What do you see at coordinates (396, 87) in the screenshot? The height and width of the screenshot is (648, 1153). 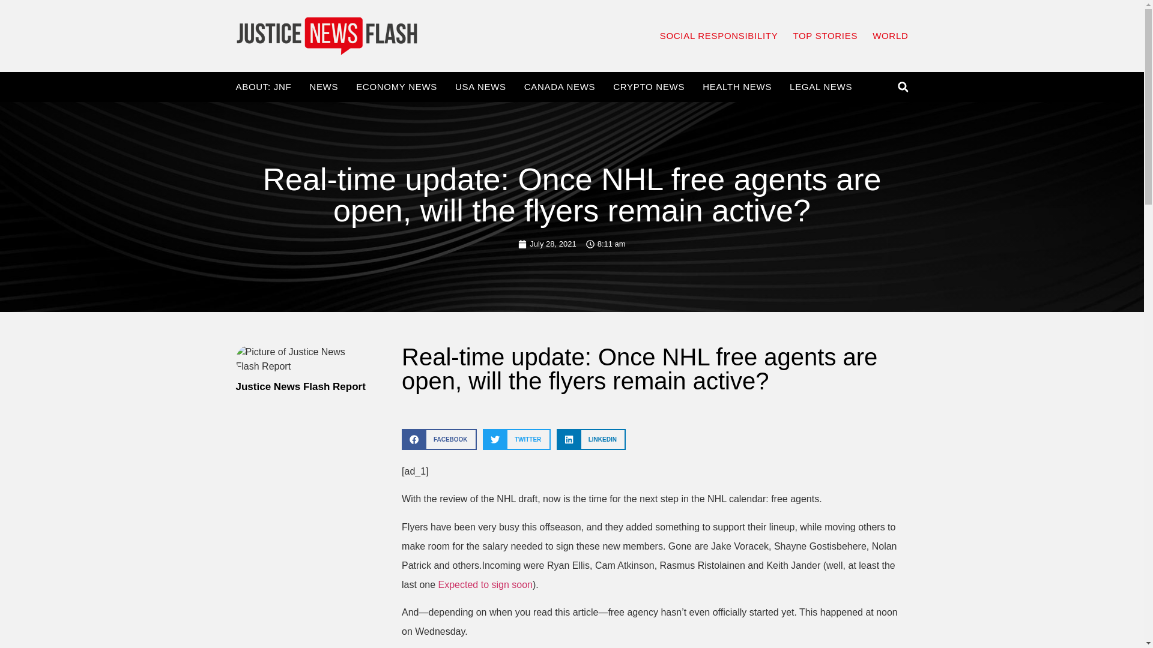 I see `ECONOMY NEWS` at bounding box center [396, 87].